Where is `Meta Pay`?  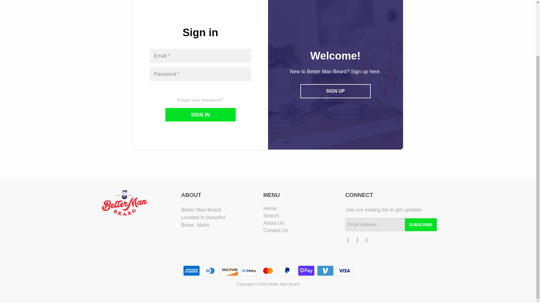 Meta Pay is located at coordinates (249, 270).